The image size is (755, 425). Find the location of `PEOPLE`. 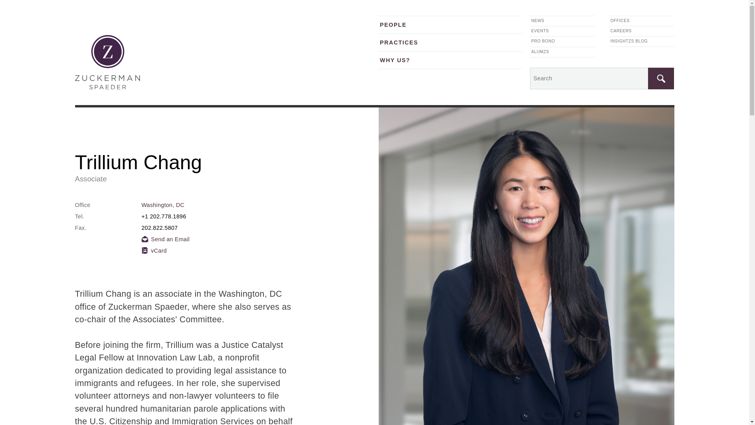

PEOPLE is located at coordinates (123, 11).